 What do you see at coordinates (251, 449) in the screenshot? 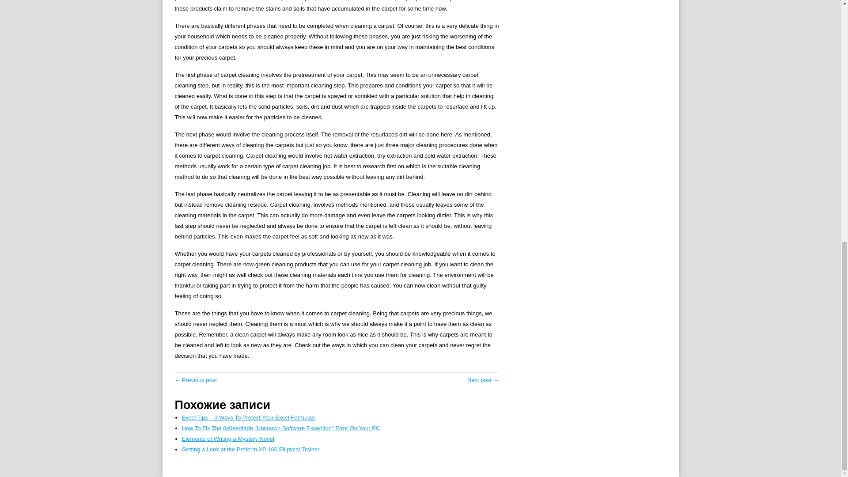
I see `Getting a Look at the Proform XP 160 Elliptical Trainer` at bounding box center [251, 449].